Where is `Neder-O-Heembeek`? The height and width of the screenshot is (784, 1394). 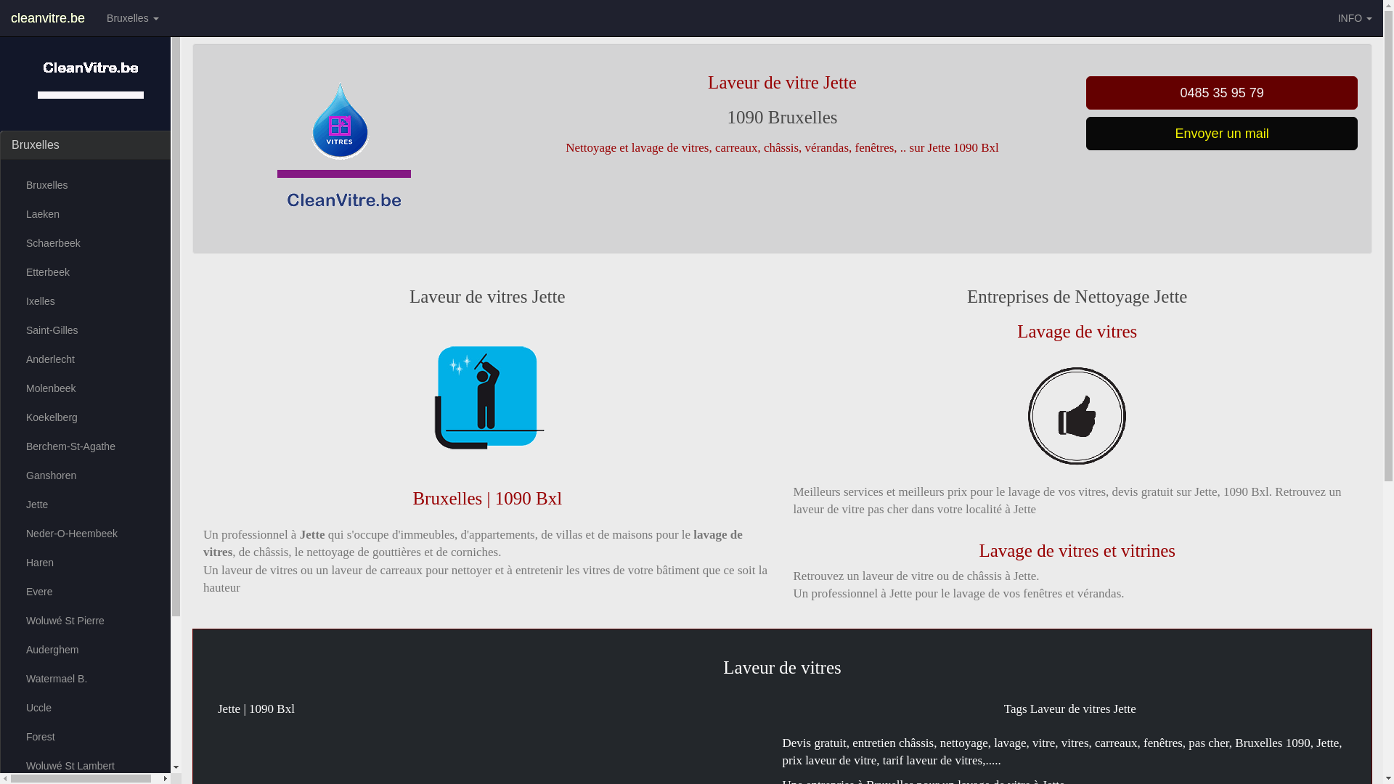
Neder-O-Heembeek is located at coordinates (91, 534).